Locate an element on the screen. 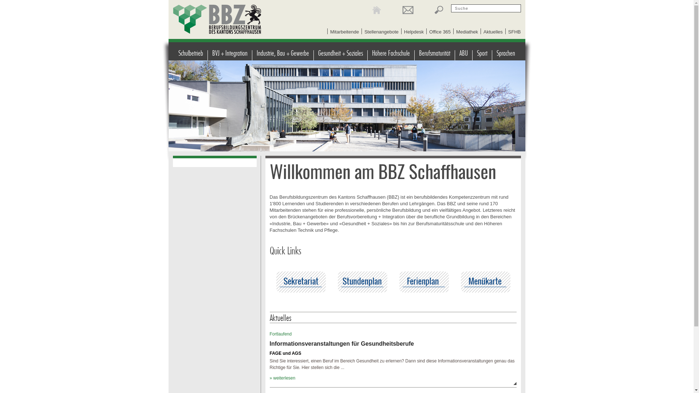  Aktuelles is located at coordinates (493, 32).